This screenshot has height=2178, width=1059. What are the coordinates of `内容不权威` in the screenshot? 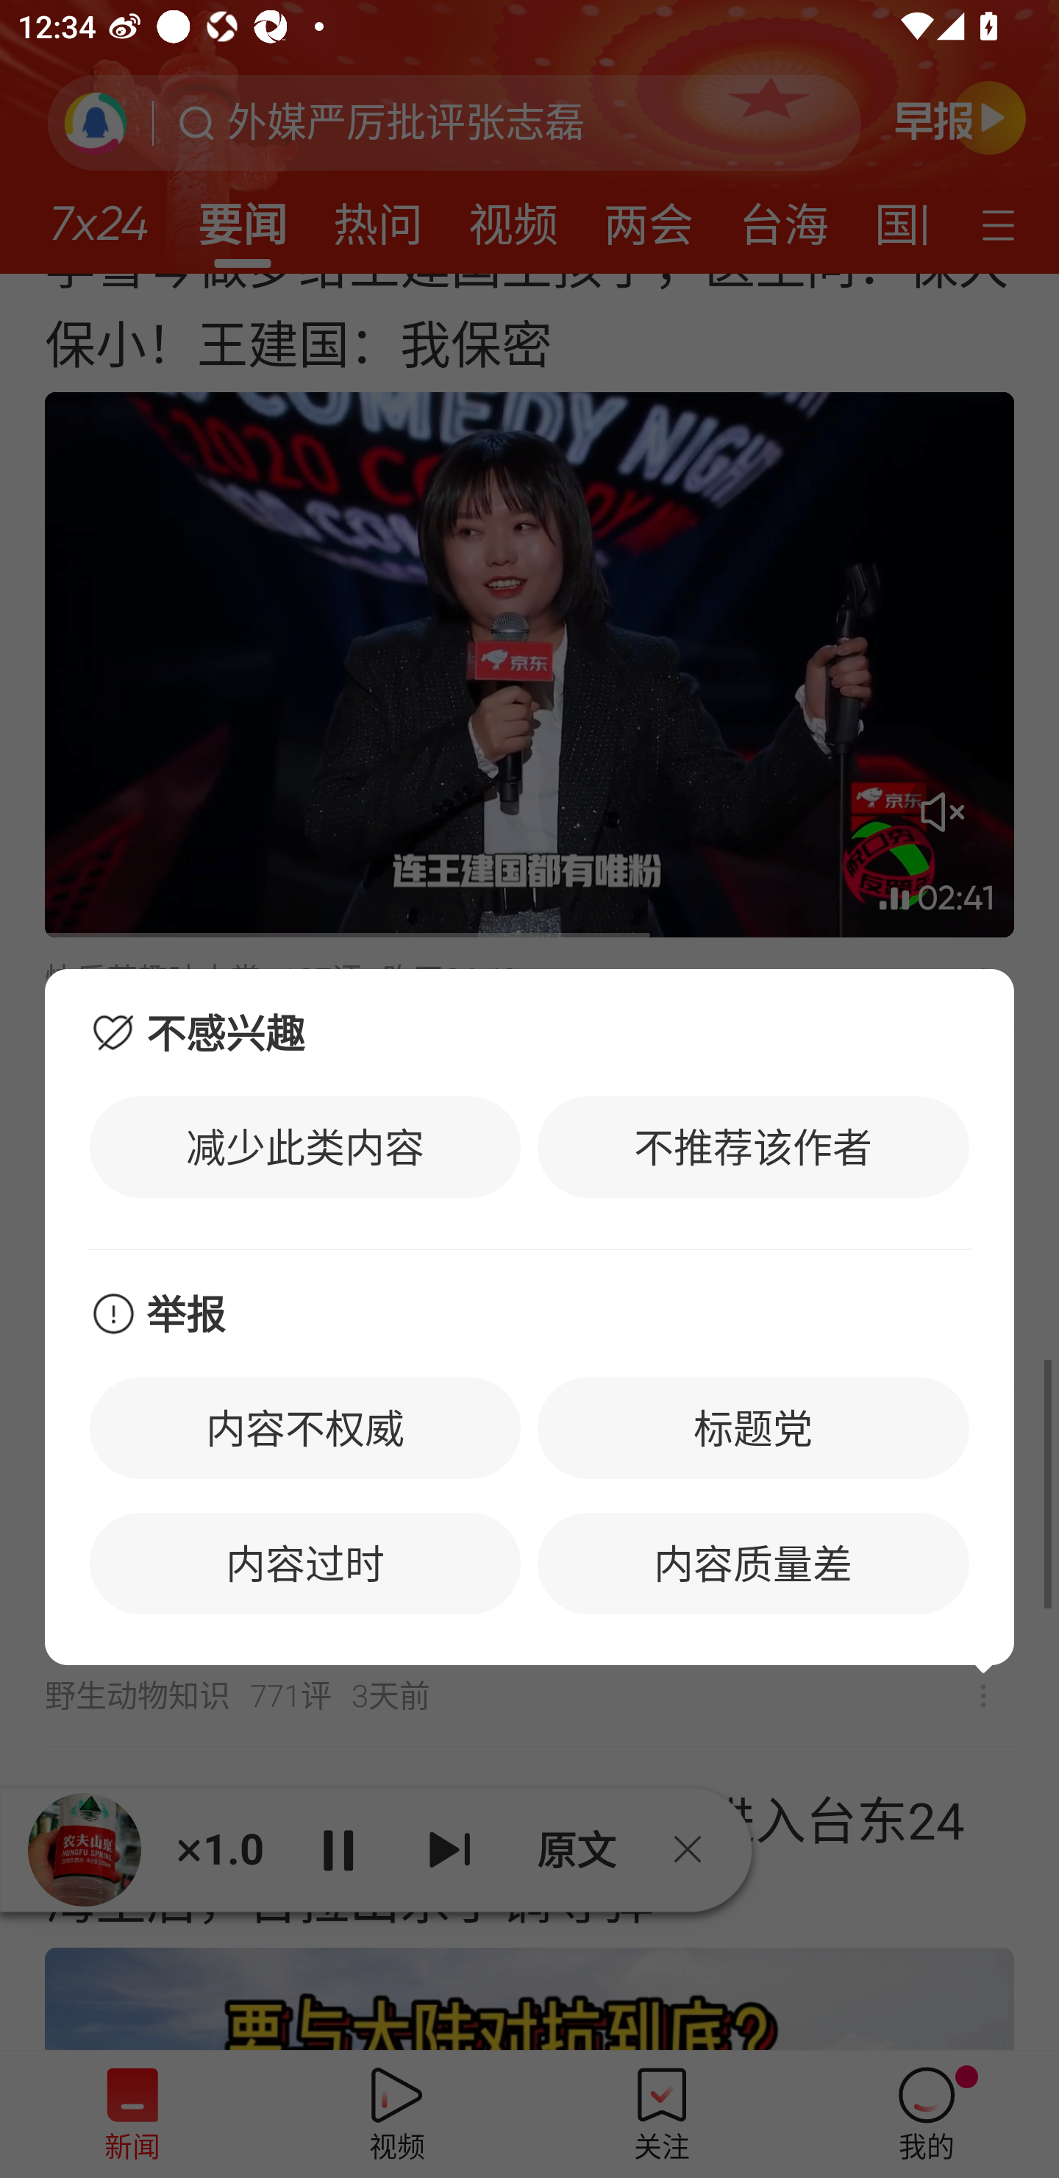 It's located at (305, 1427).